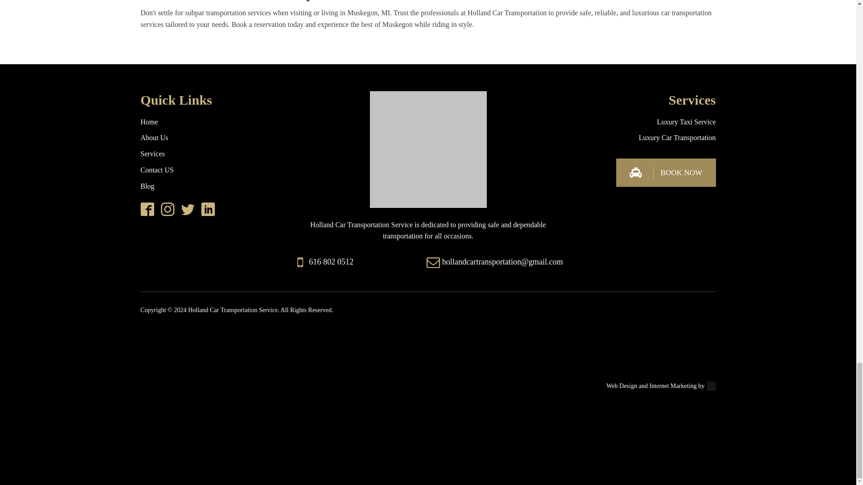 This screenshot has height=485, width=863. I want to click on Luxury Taxi Service, so click(686, 122).